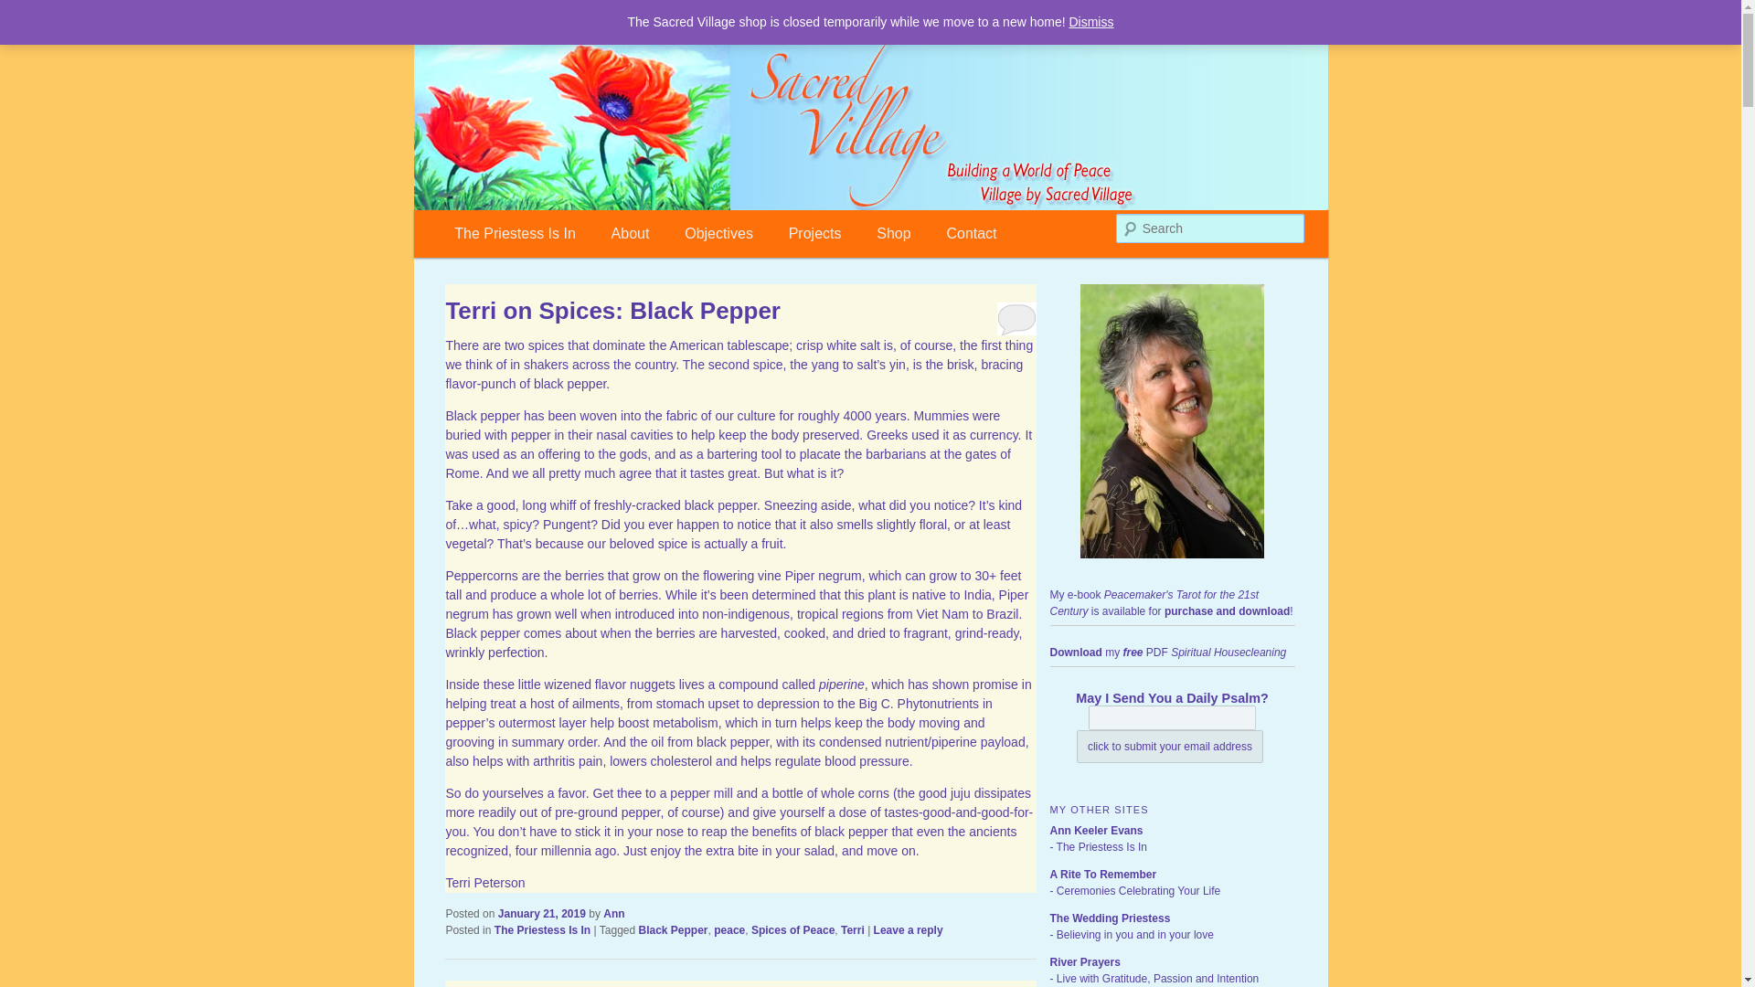 The height and width of the screenshot is (987, 1755). What do you see at coordinates (718, 232) in the screenshot?
I see `Objectives` at bounding box center [718, 232].